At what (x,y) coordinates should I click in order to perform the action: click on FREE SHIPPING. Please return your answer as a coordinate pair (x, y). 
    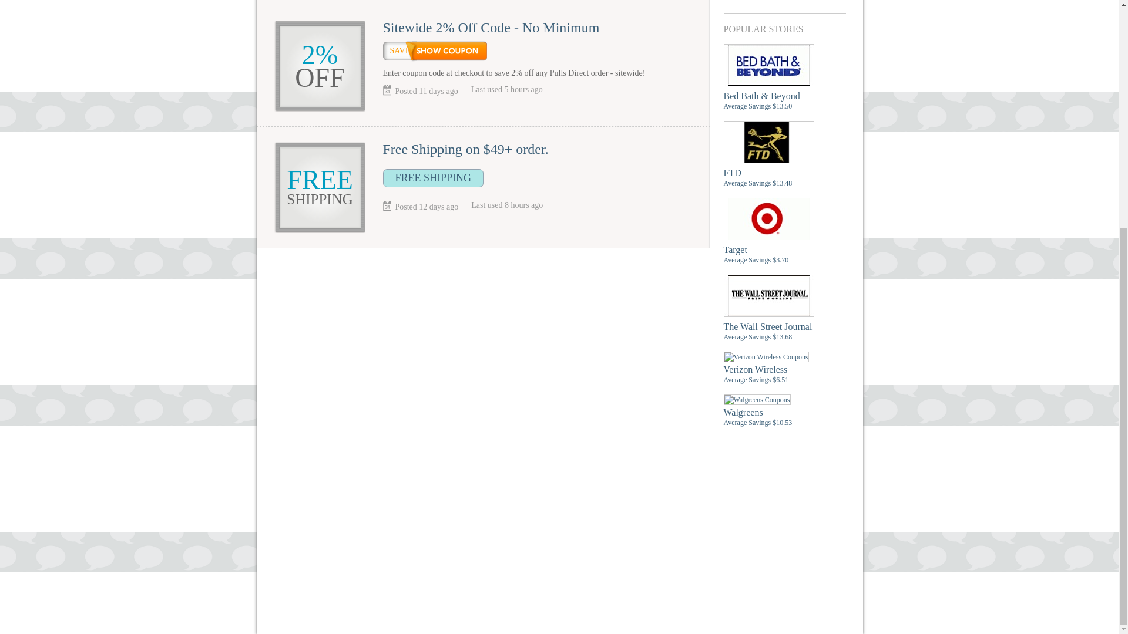
    Looking at the image, I should click on (434, 178).